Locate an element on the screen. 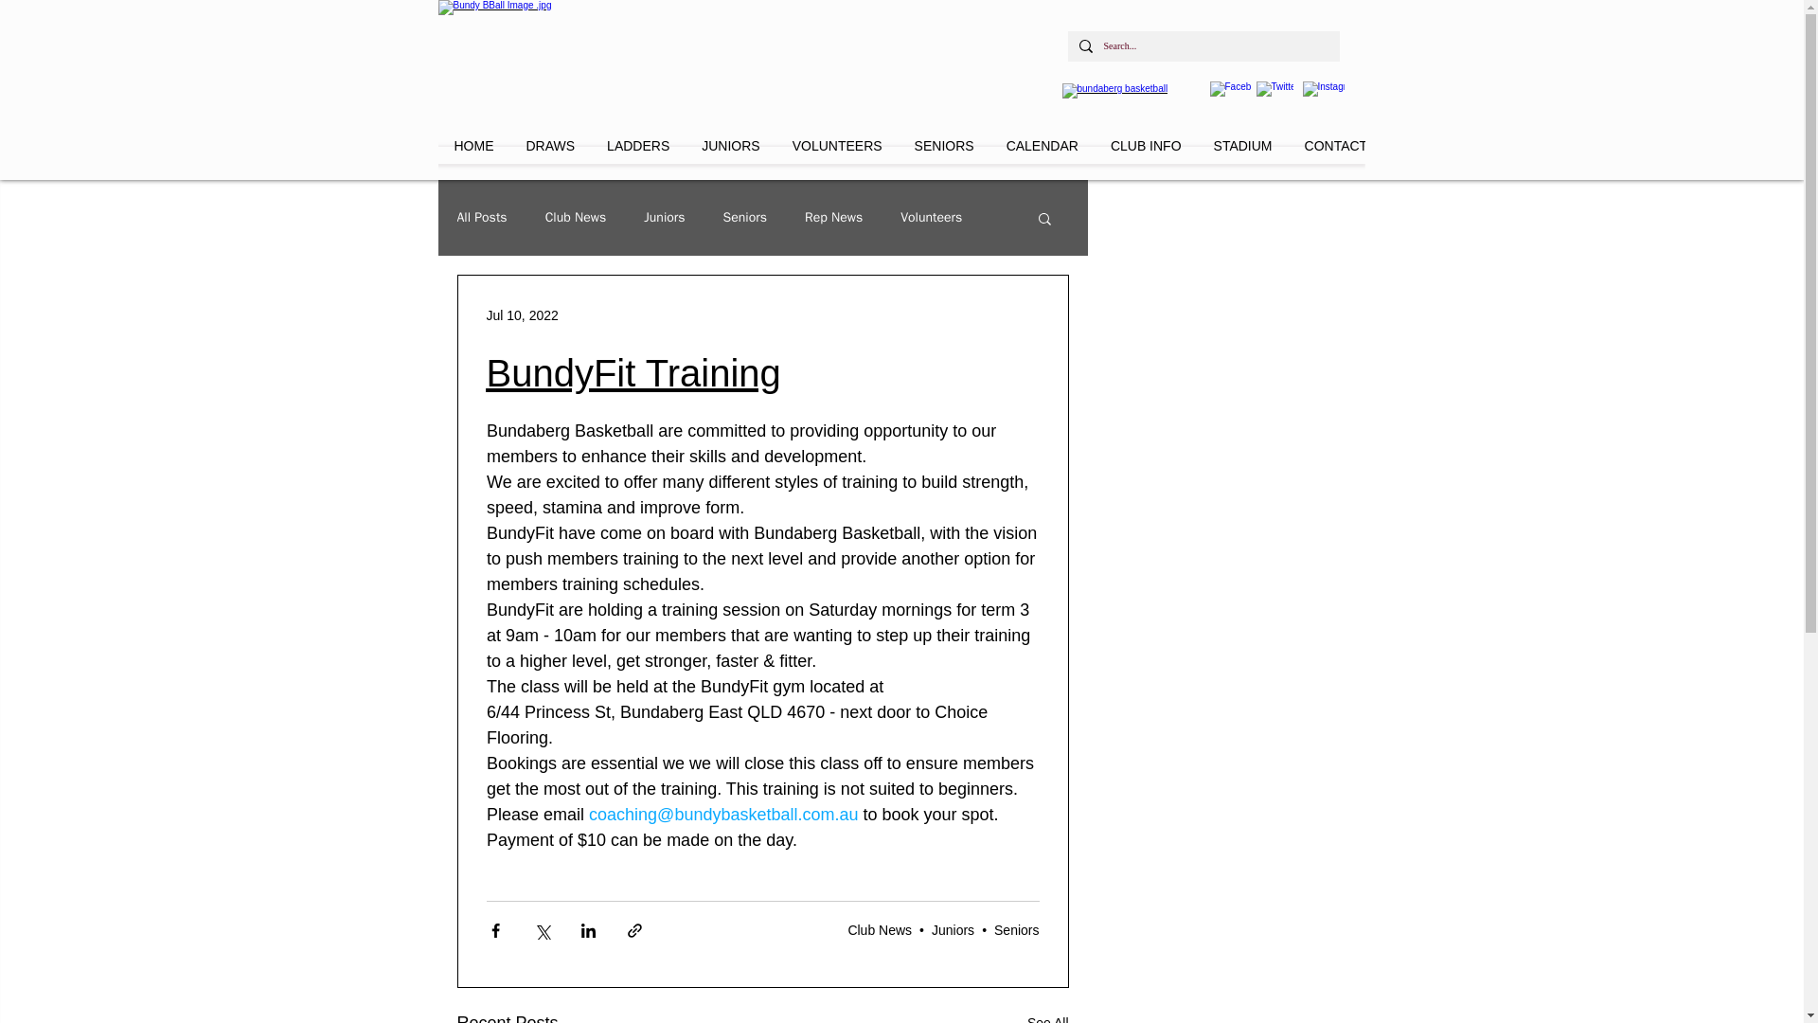  Seniors is located at coordinates (745, 218).